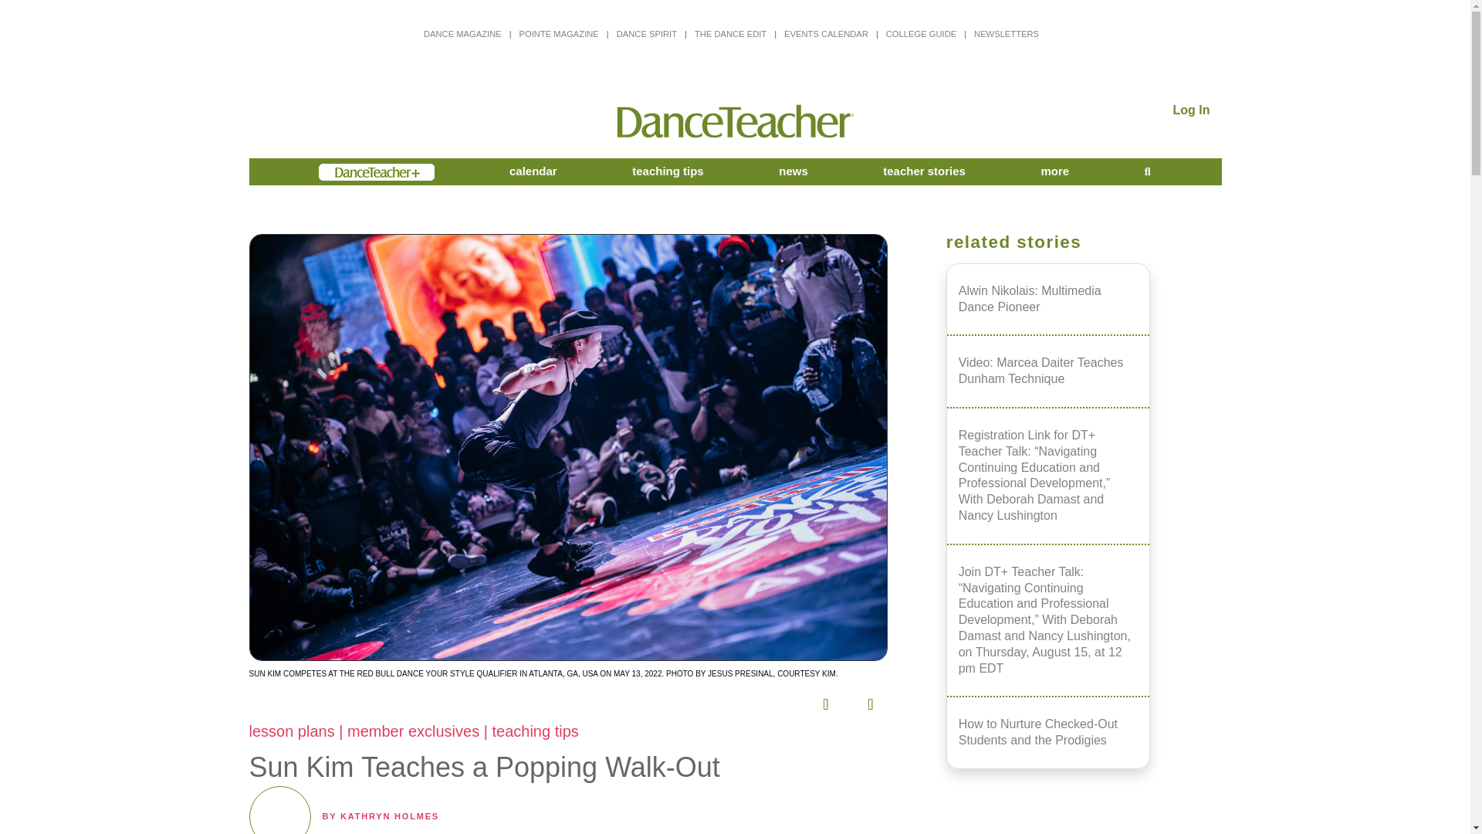 The height and width of the screenshot is (834, 1482). I want to click on Log In, so click(1192, 110).